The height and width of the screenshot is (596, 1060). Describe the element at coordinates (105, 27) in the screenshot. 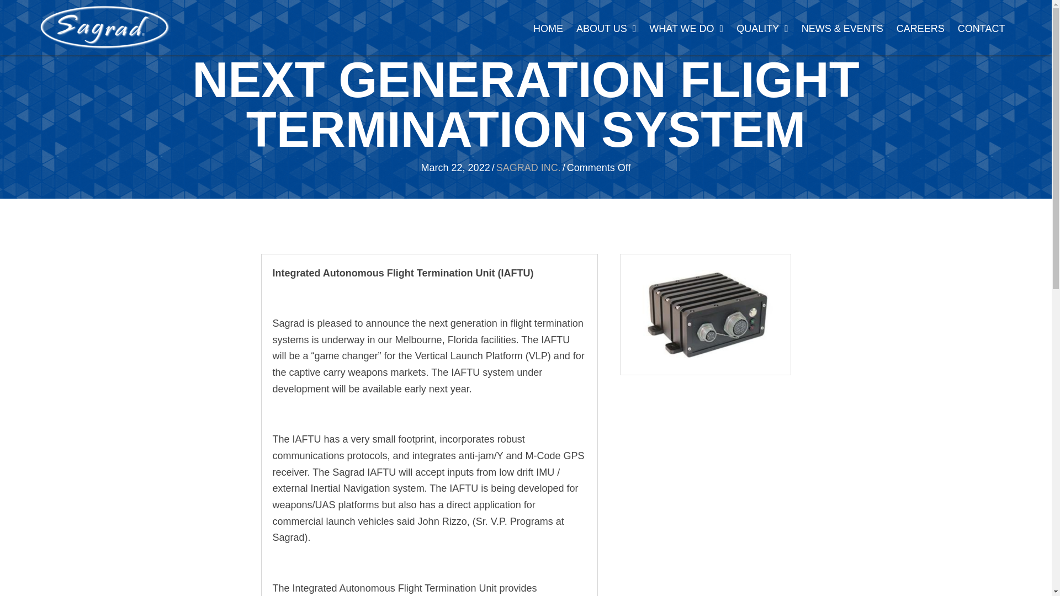

I see `SAGRAD INC.` at that location.